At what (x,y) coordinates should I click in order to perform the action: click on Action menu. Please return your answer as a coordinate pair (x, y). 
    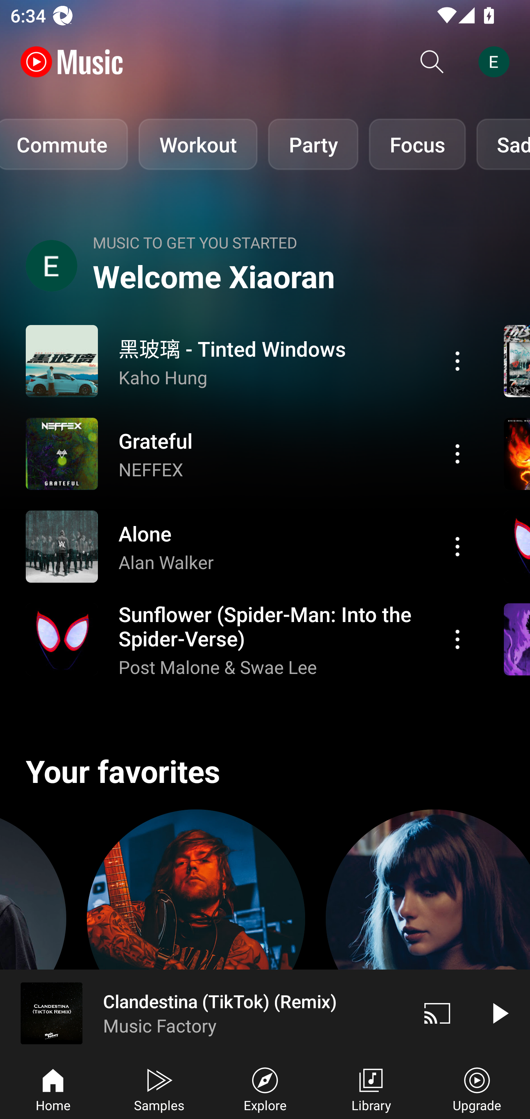
    Looking at the image, I should click on (249, 546).